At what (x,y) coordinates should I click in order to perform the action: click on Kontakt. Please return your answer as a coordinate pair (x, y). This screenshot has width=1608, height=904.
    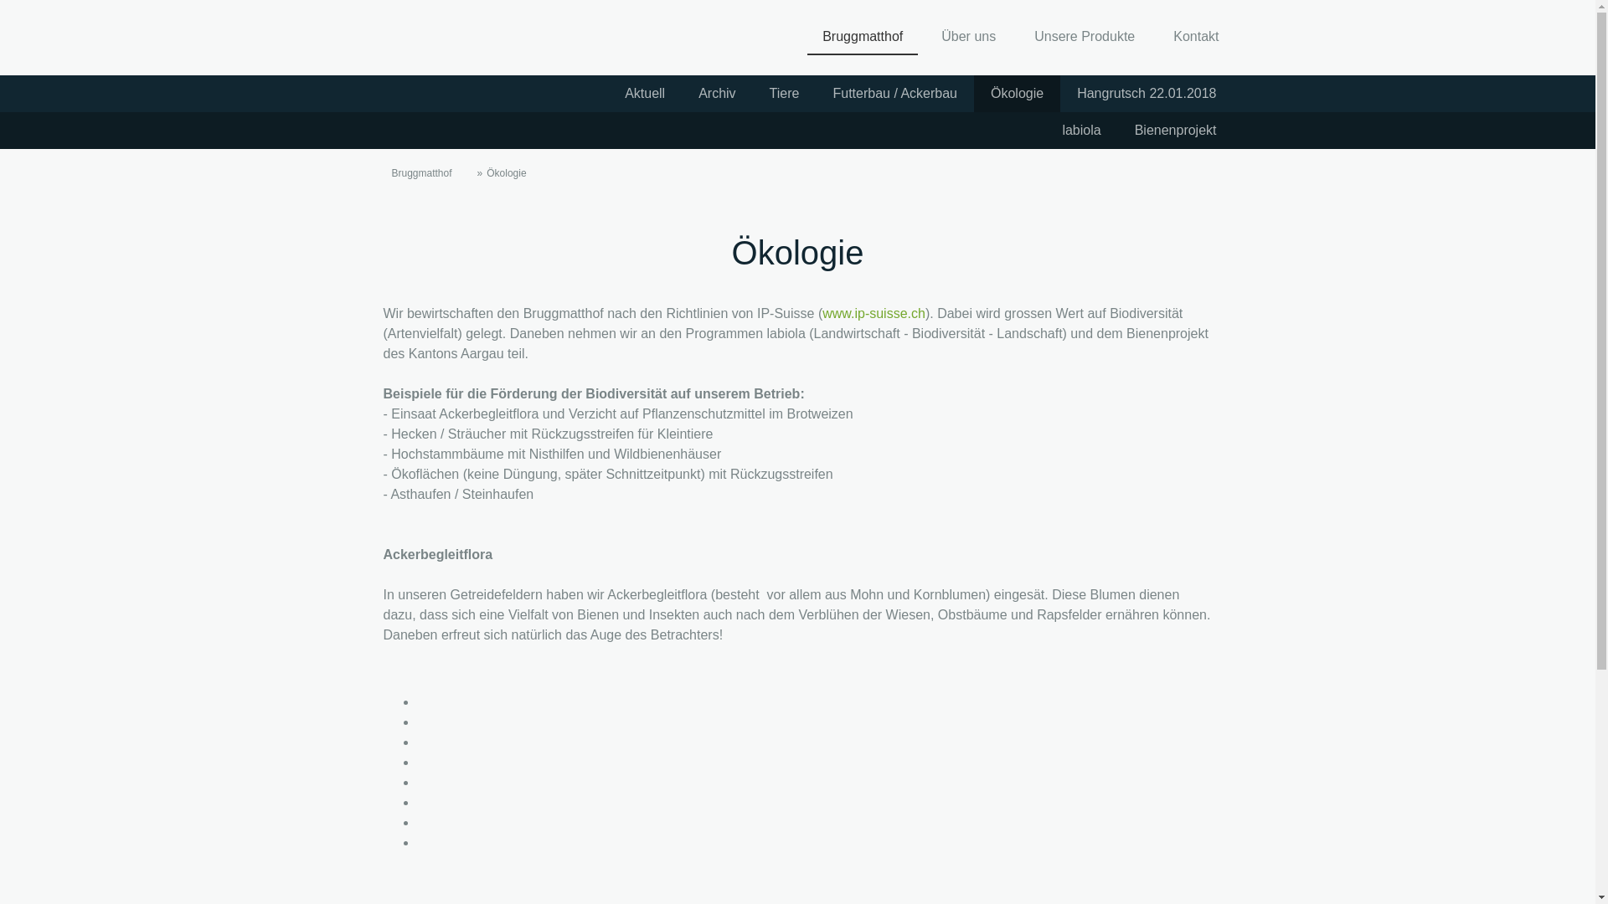
    Looking at the image, I should click on (1196, 38).